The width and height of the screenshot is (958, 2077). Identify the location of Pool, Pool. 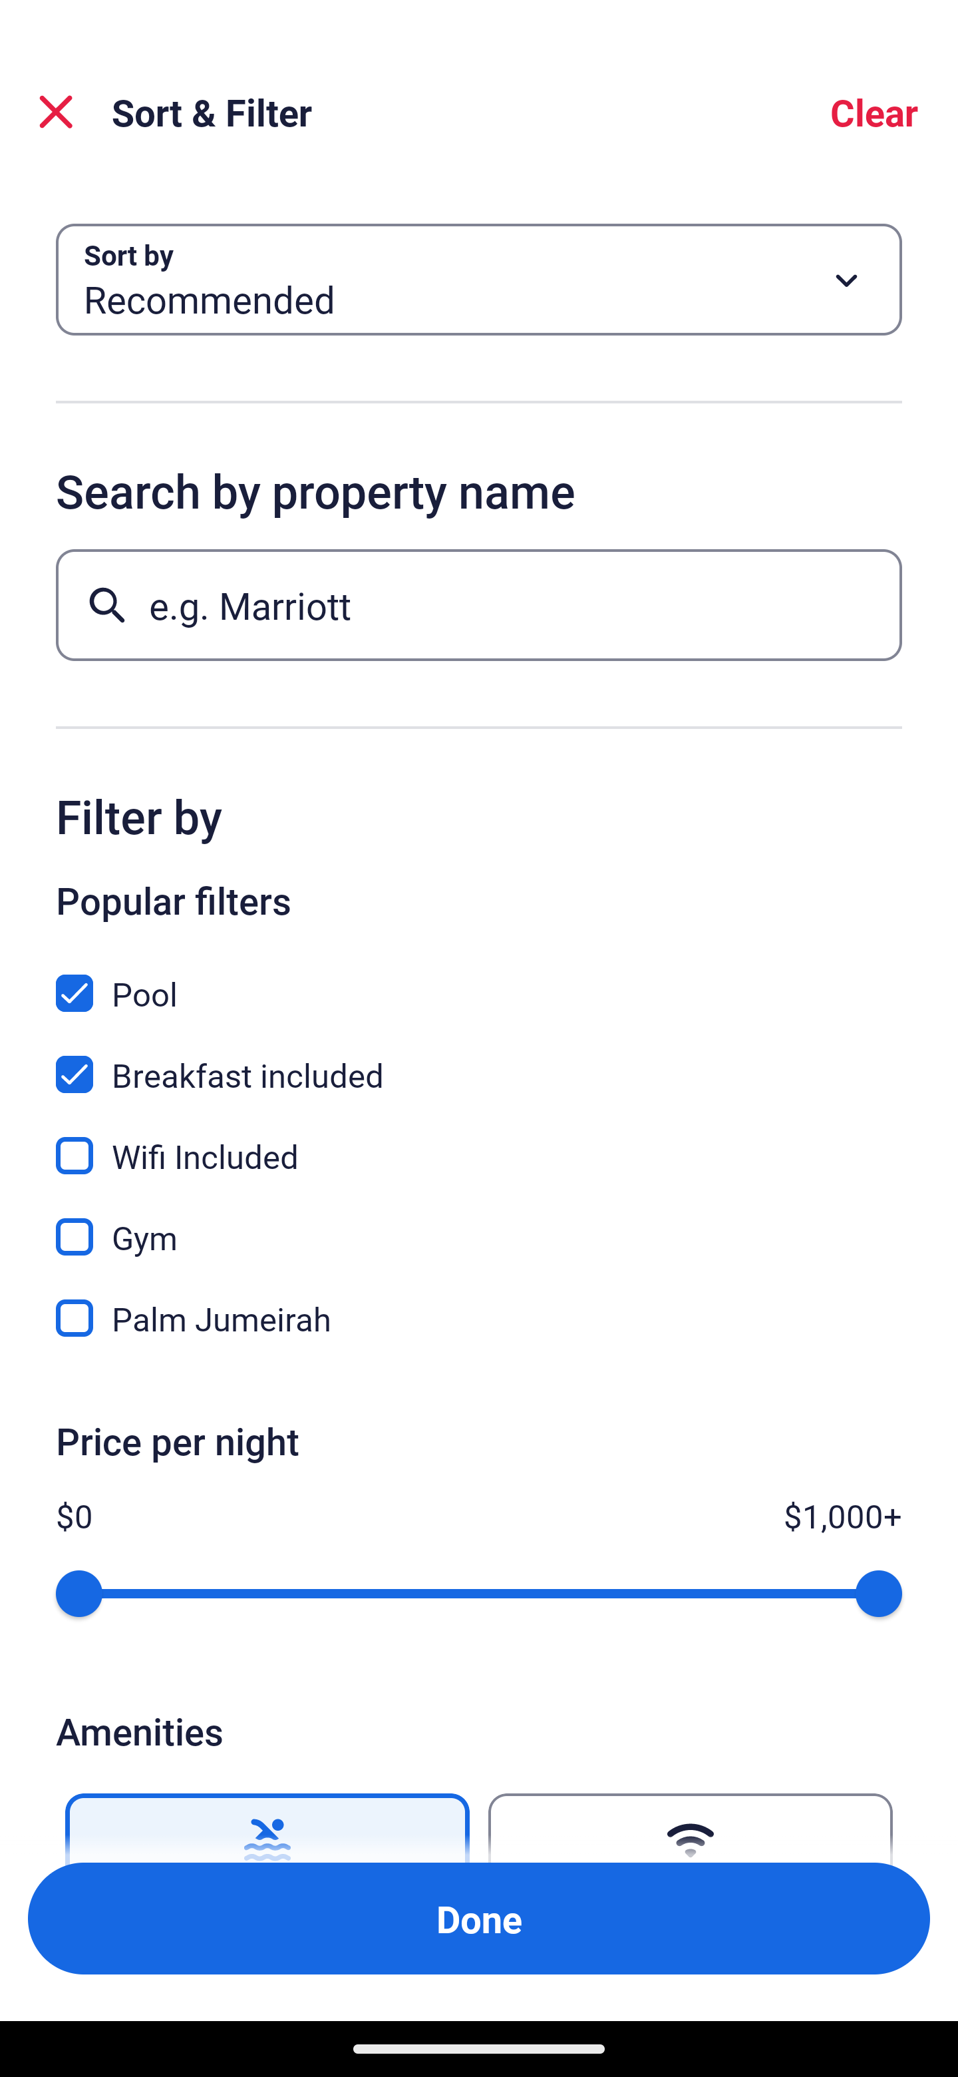
(479, 979).